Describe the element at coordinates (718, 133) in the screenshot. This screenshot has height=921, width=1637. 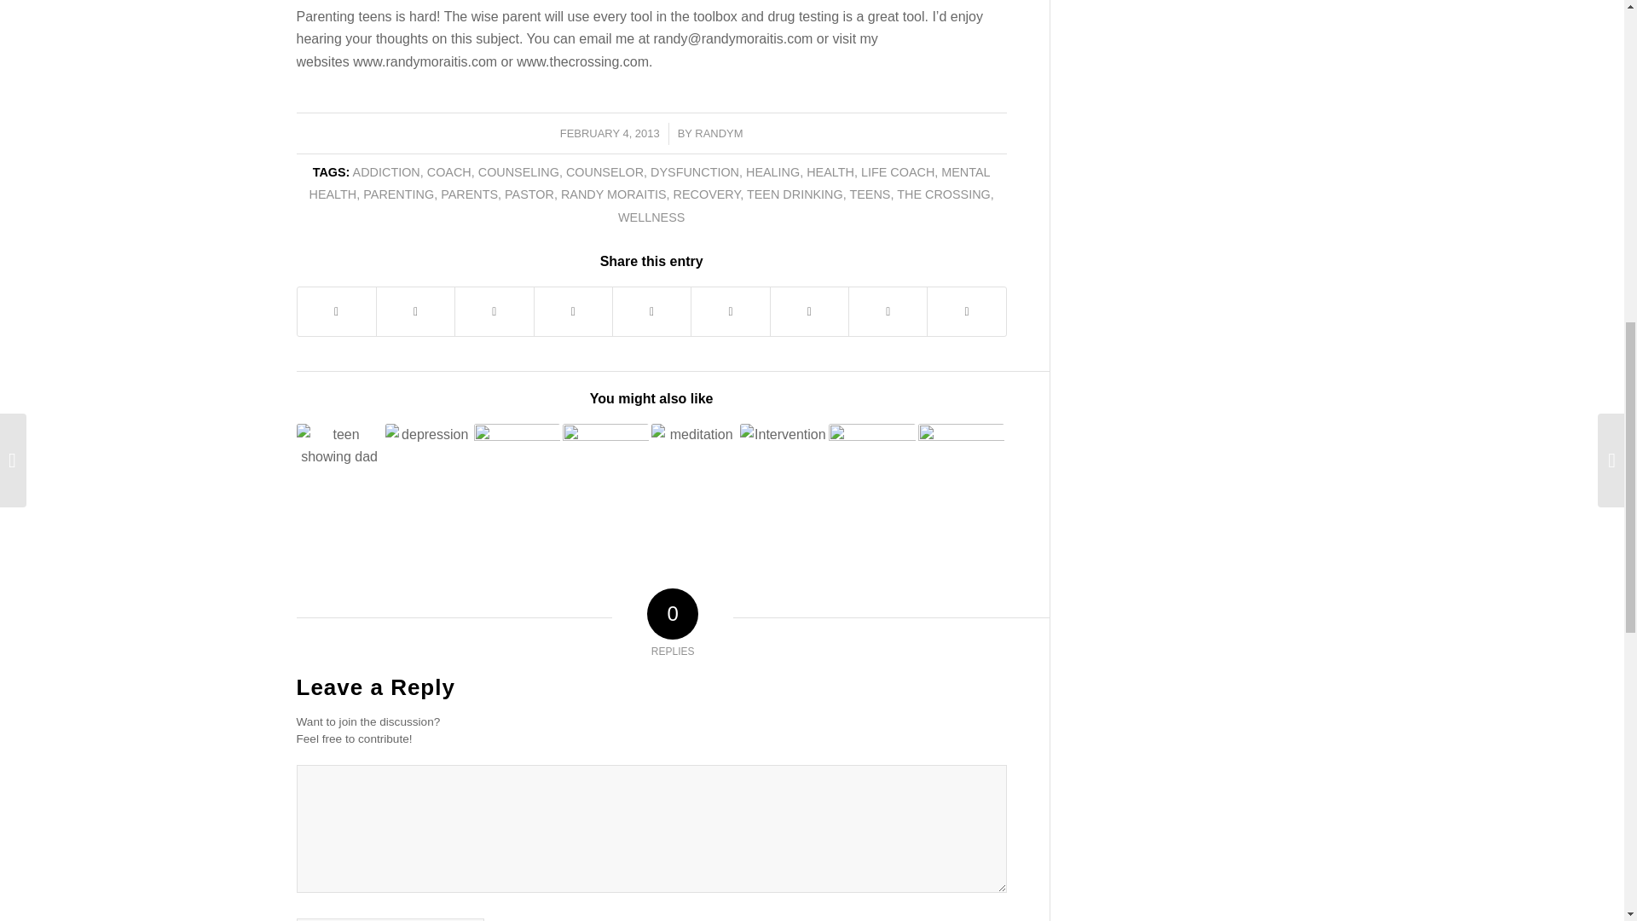
I see `Posts by randym` at that location.